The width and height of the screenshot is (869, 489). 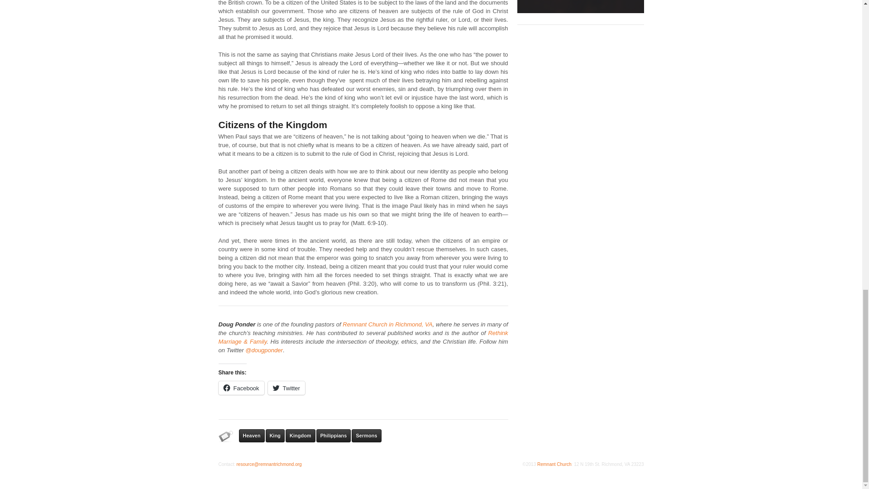 What do you see at coordinates (286, 388) in the screenshot?
I see `Twitter` at bounding box center [286, 388].